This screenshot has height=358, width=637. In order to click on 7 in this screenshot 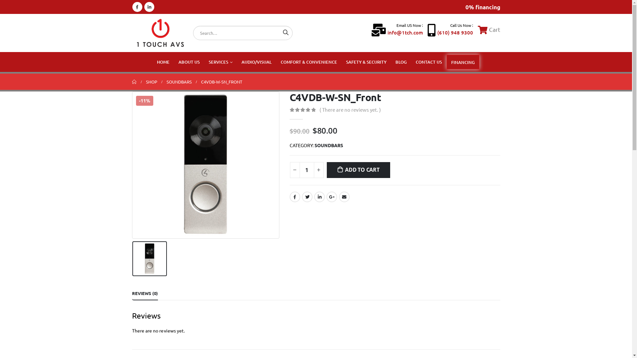, I will do `click(206, 165)`.